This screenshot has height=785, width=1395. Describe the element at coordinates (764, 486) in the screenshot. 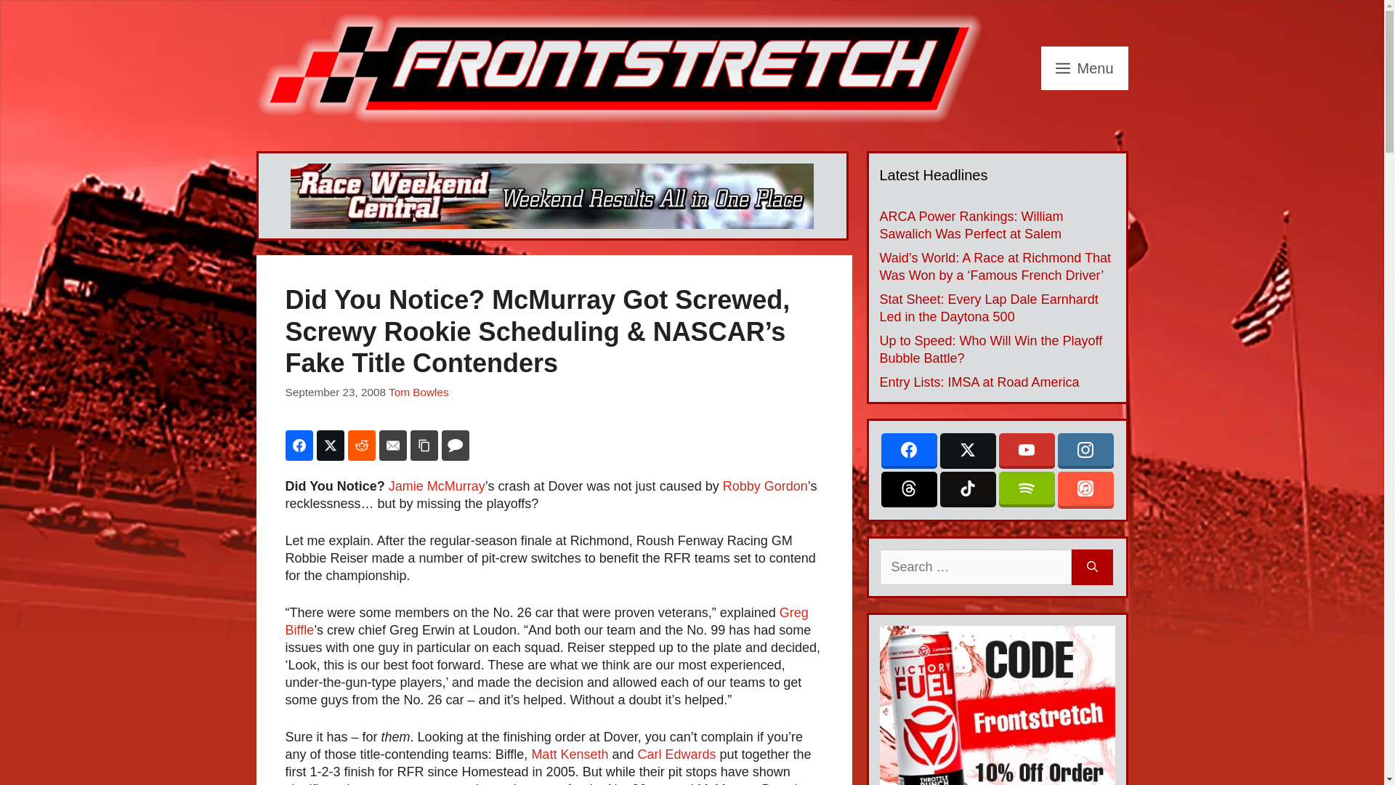

I see `Robby Gordon` at that location.